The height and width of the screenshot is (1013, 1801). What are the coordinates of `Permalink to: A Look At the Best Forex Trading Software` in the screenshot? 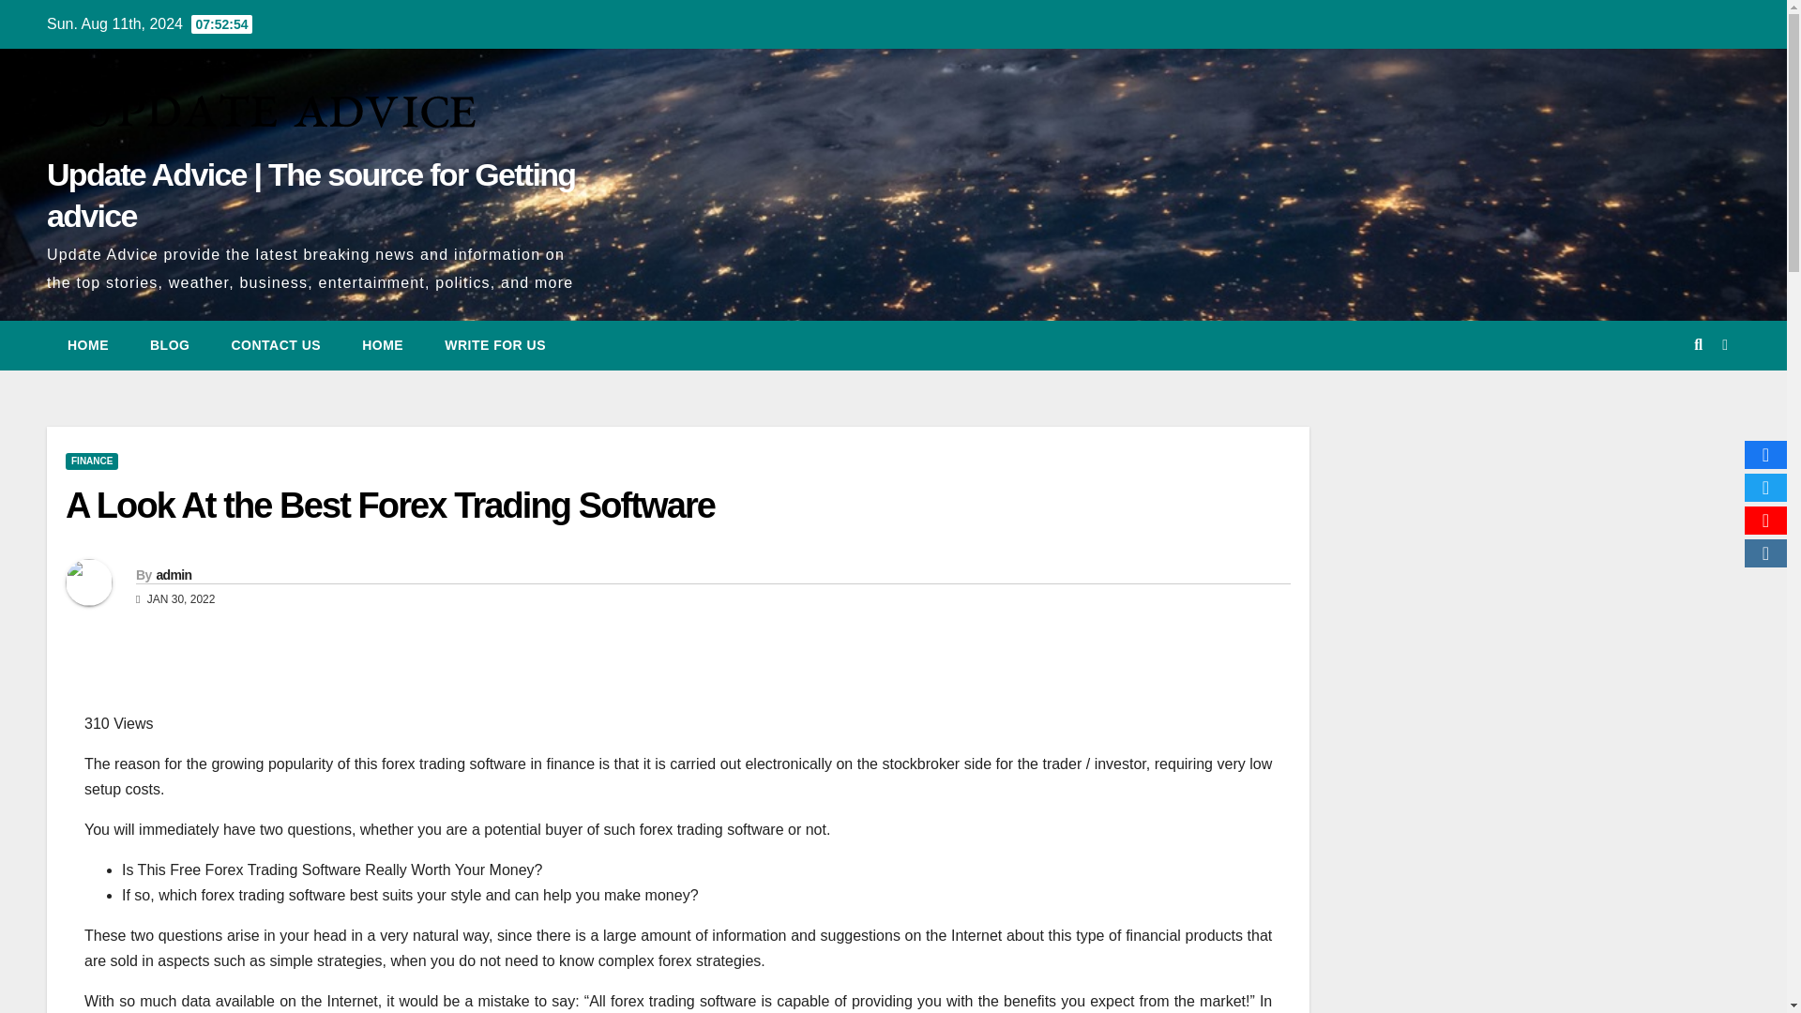 It's located at (390, 506).